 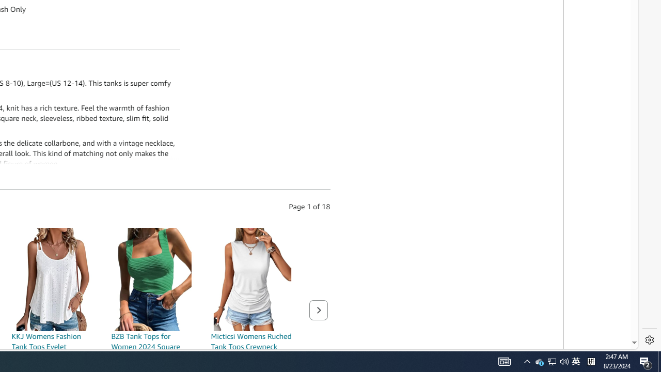 I want to click on Next page of related Sponsored Products, so click(x=318, y=310).